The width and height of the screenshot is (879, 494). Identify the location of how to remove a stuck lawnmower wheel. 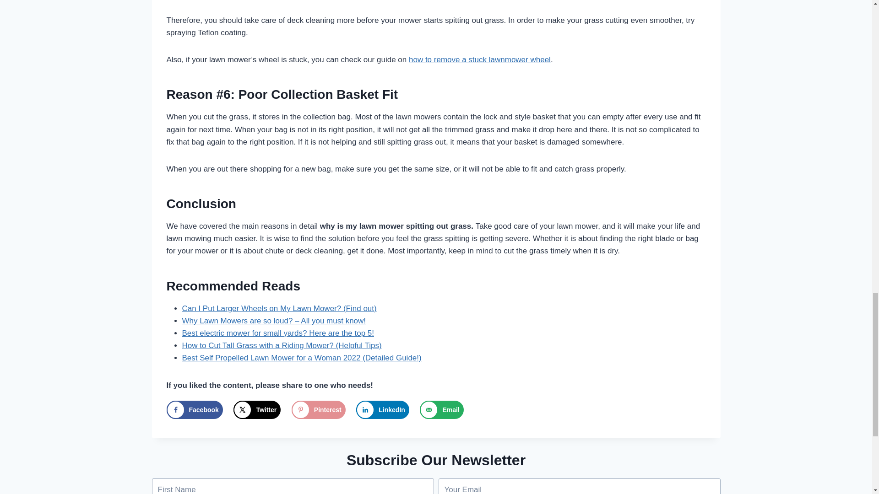
(480, 59).